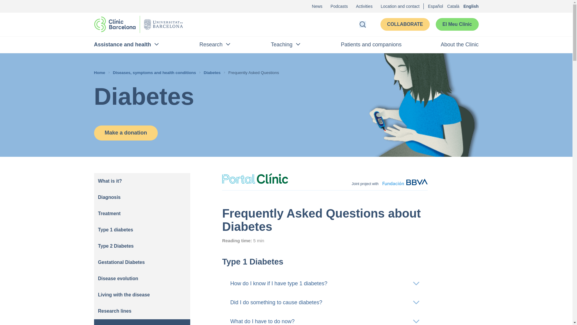 Image resolution: width=577 pixels, height=325 pixels. Describe the element at coordinates (339, 6) in the screenshot. I see `Podcasts` at that location.